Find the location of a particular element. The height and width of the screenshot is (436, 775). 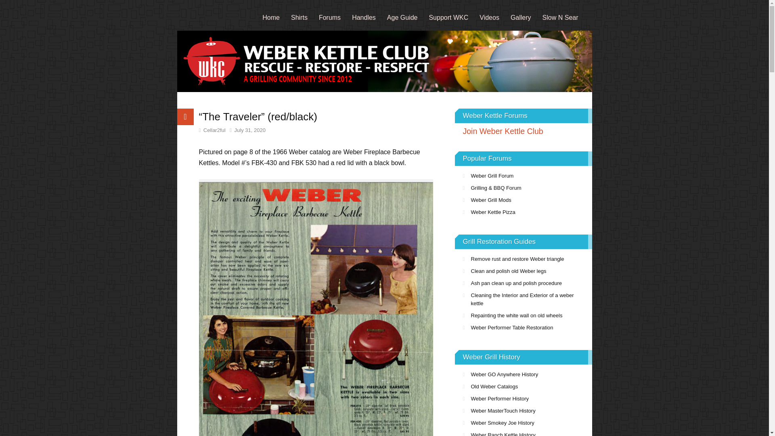

Weber Grill Mods is located at coordinates (523, 200).